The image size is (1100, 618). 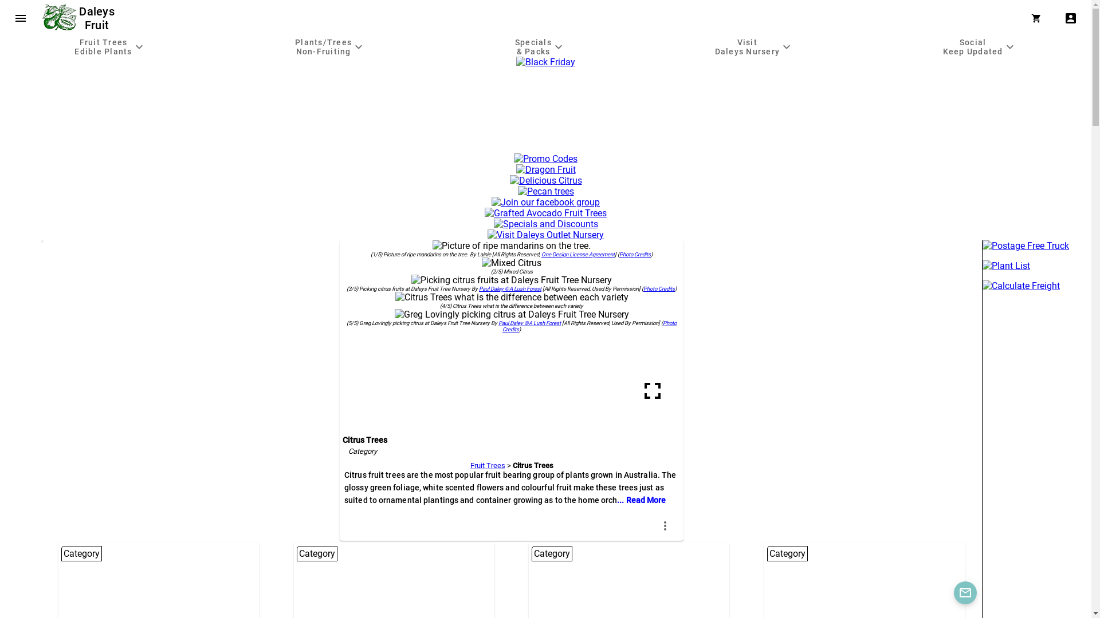 What do you see at coordinates (546, 148) in the screenshot?
I see `Get an Irrigation Quote for Fruit Trees` at bounding box center [546, 148].